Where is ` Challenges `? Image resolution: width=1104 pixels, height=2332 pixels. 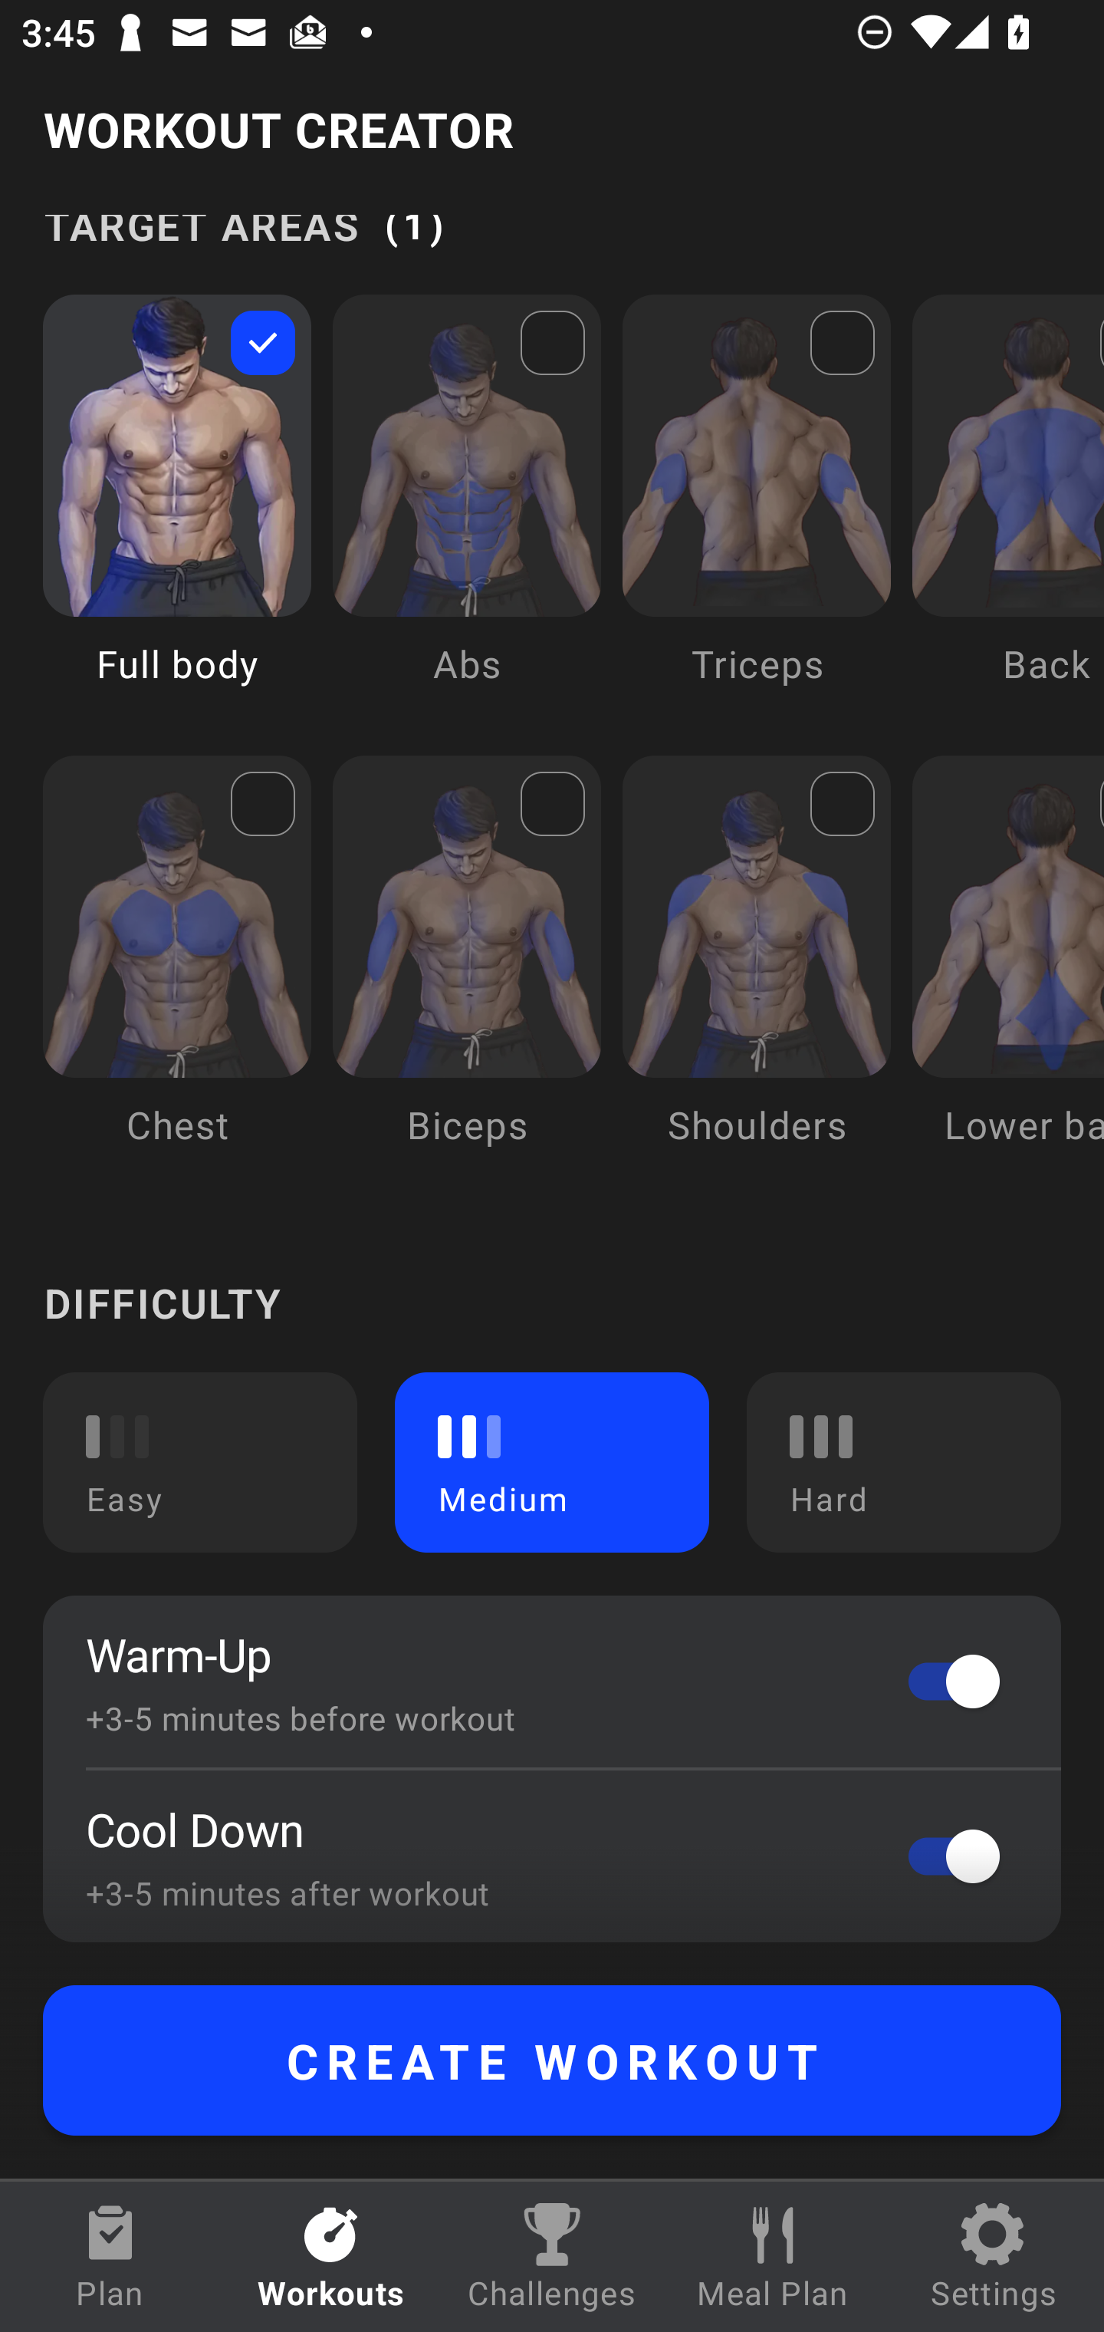  Challenges  is located at coordinates (552, 2257).